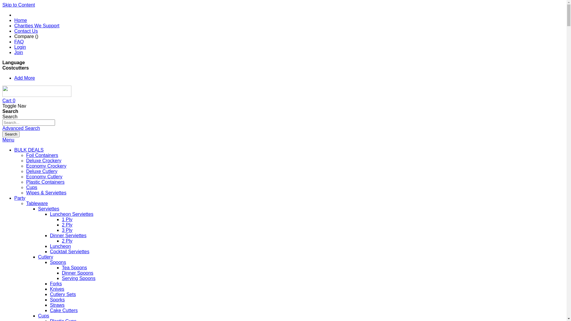 The image size is (571, 321). What do you see at coordinates (67, 219) in the screenshot?
I see `1 Ply` at bounding box center [67, 219].